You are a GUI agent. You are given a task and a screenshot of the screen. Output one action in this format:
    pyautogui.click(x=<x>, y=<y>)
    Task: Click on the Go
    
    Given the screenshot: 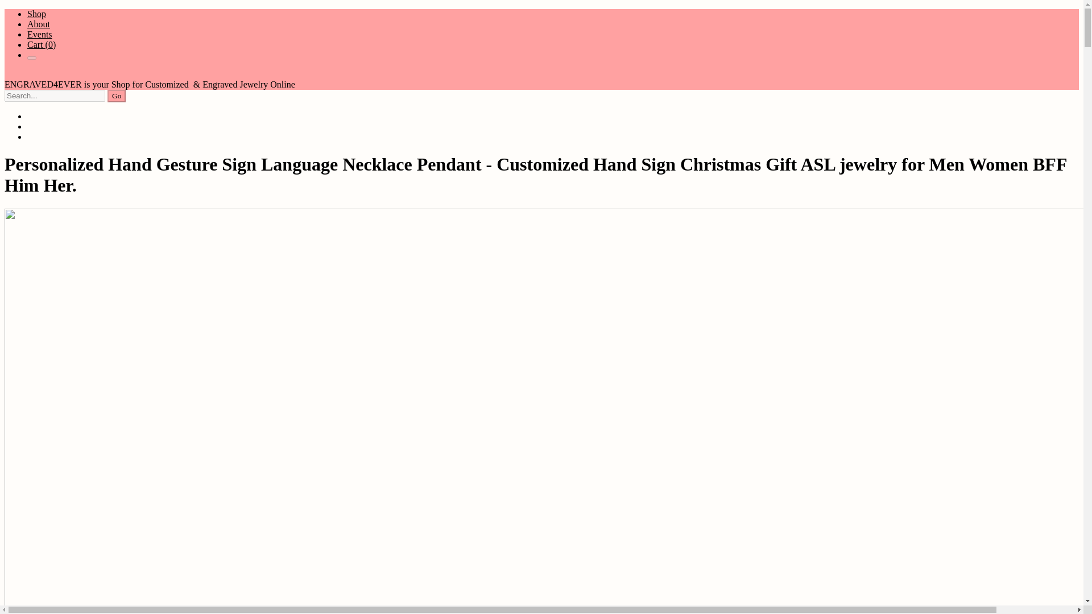 What is the action you would take?
    pyautogui.click(x=116, y=96)
    